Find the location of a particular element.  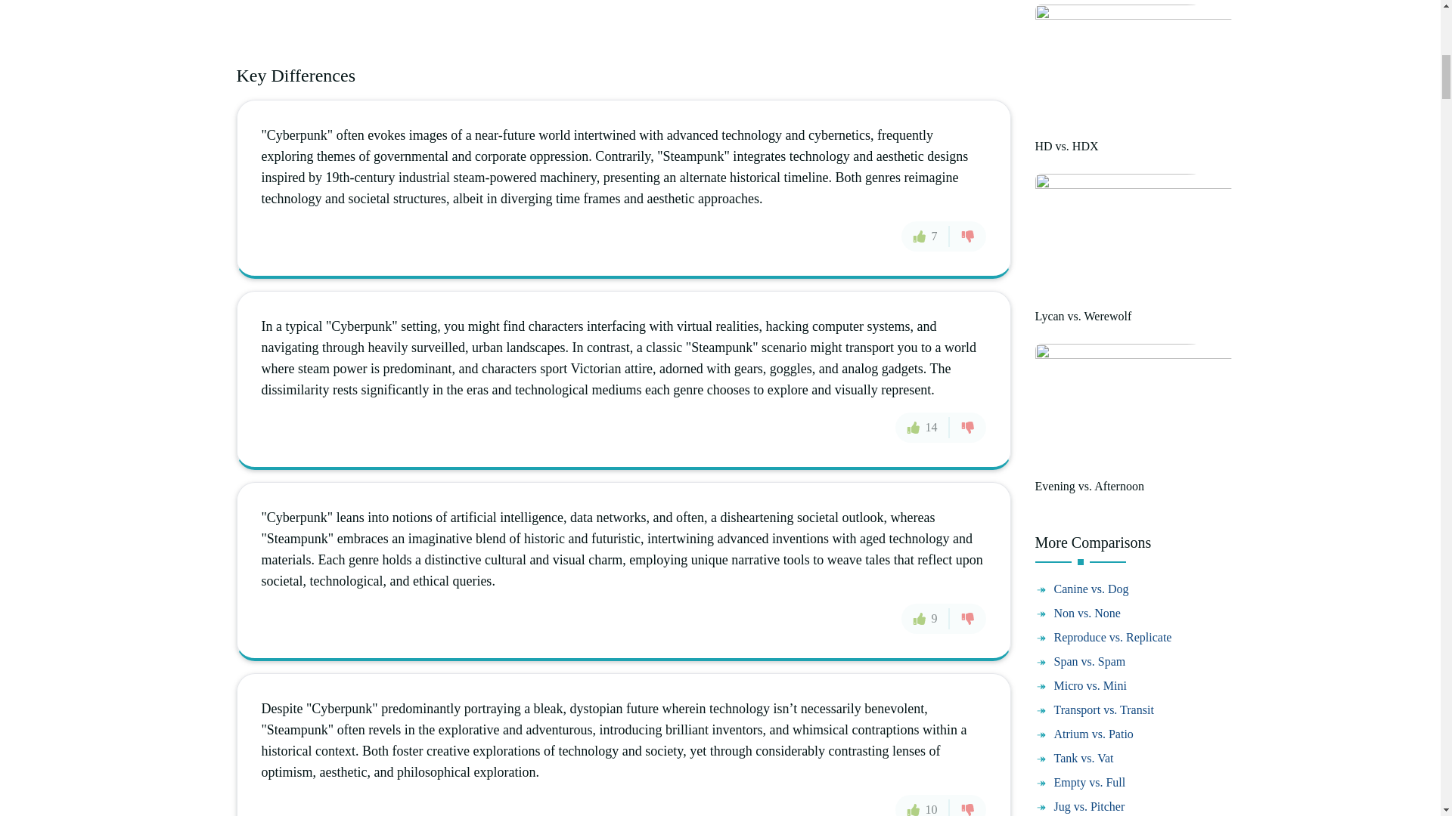

10 is located at coordinates (923, 805).